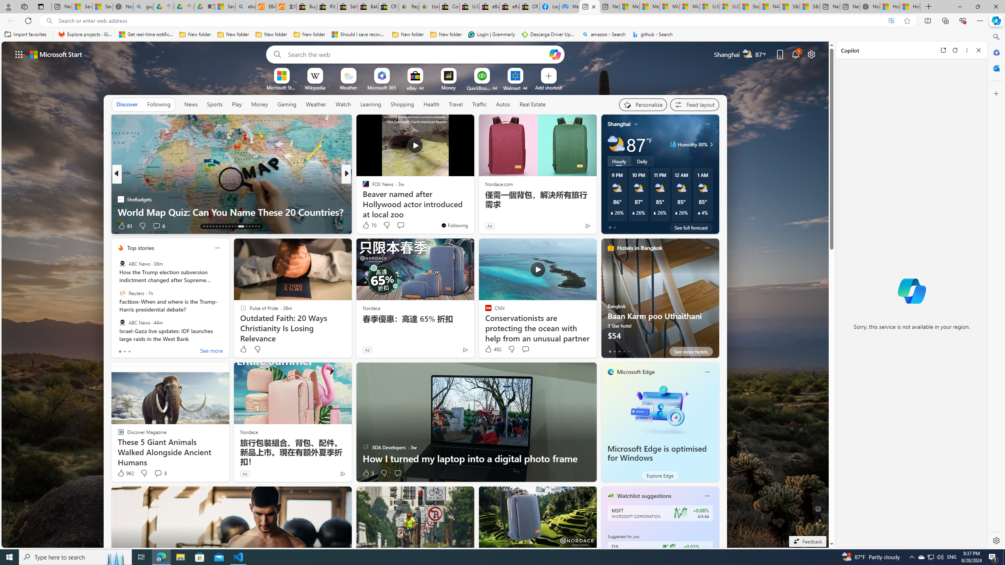 This screenshot has width=1005, height=565. Describe the element at coordinates (287, 104) in the screenshot. I see `Gaming` at that location.